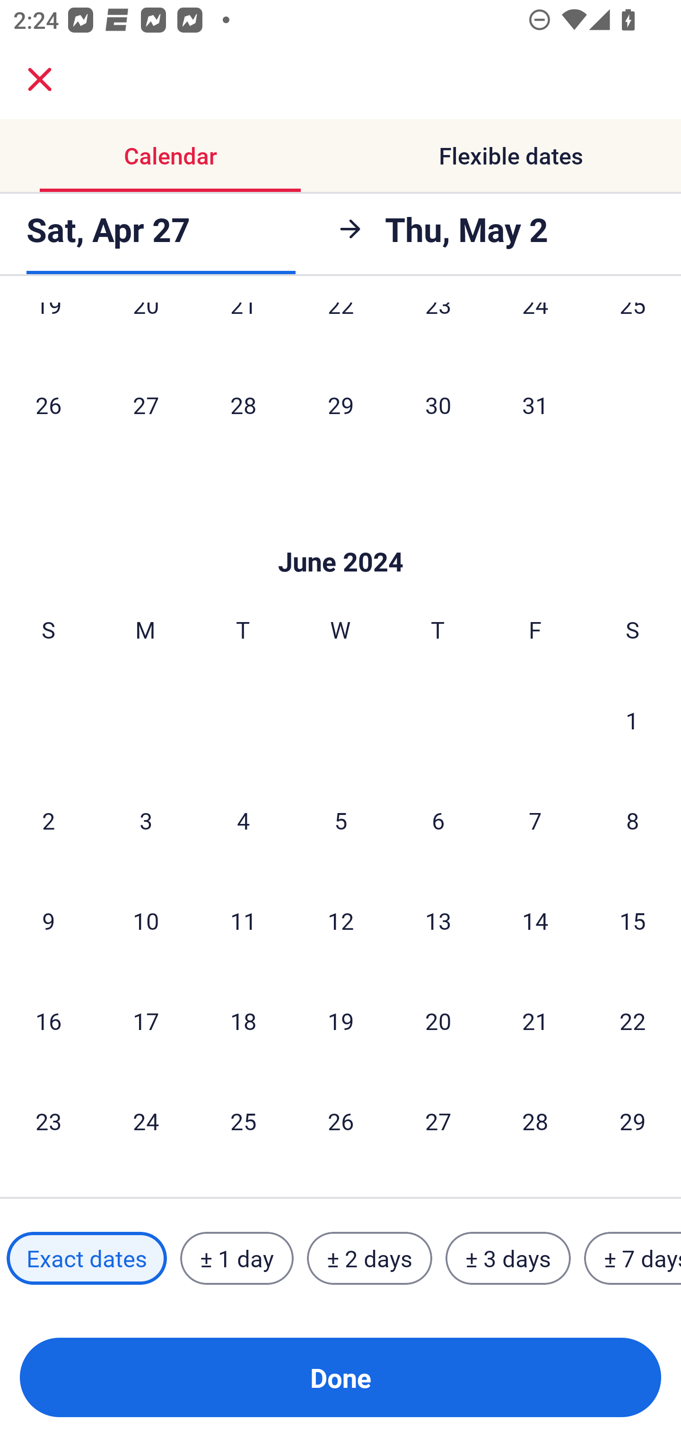 The height and width of the screenshot is (1437, 681). I want to click on 9 Sunday, June 9, 2024, so click(48, 920).